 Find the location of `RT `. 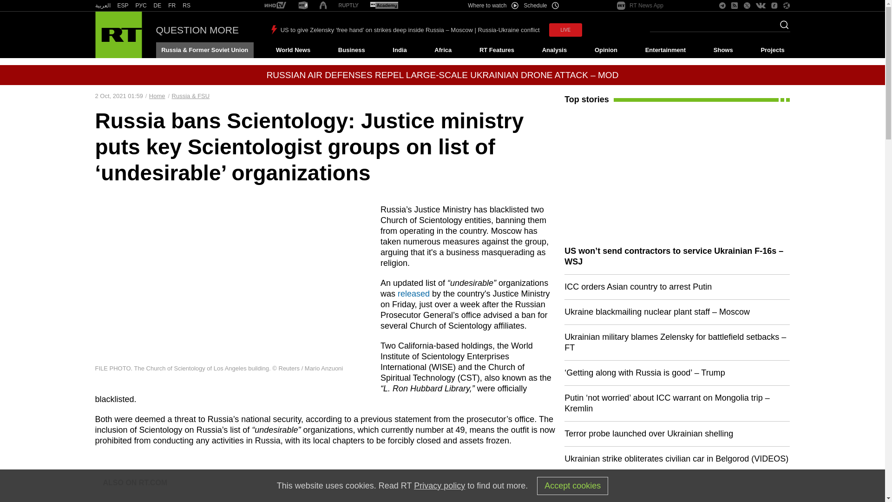

RT  is located at coordinates (102, 6).